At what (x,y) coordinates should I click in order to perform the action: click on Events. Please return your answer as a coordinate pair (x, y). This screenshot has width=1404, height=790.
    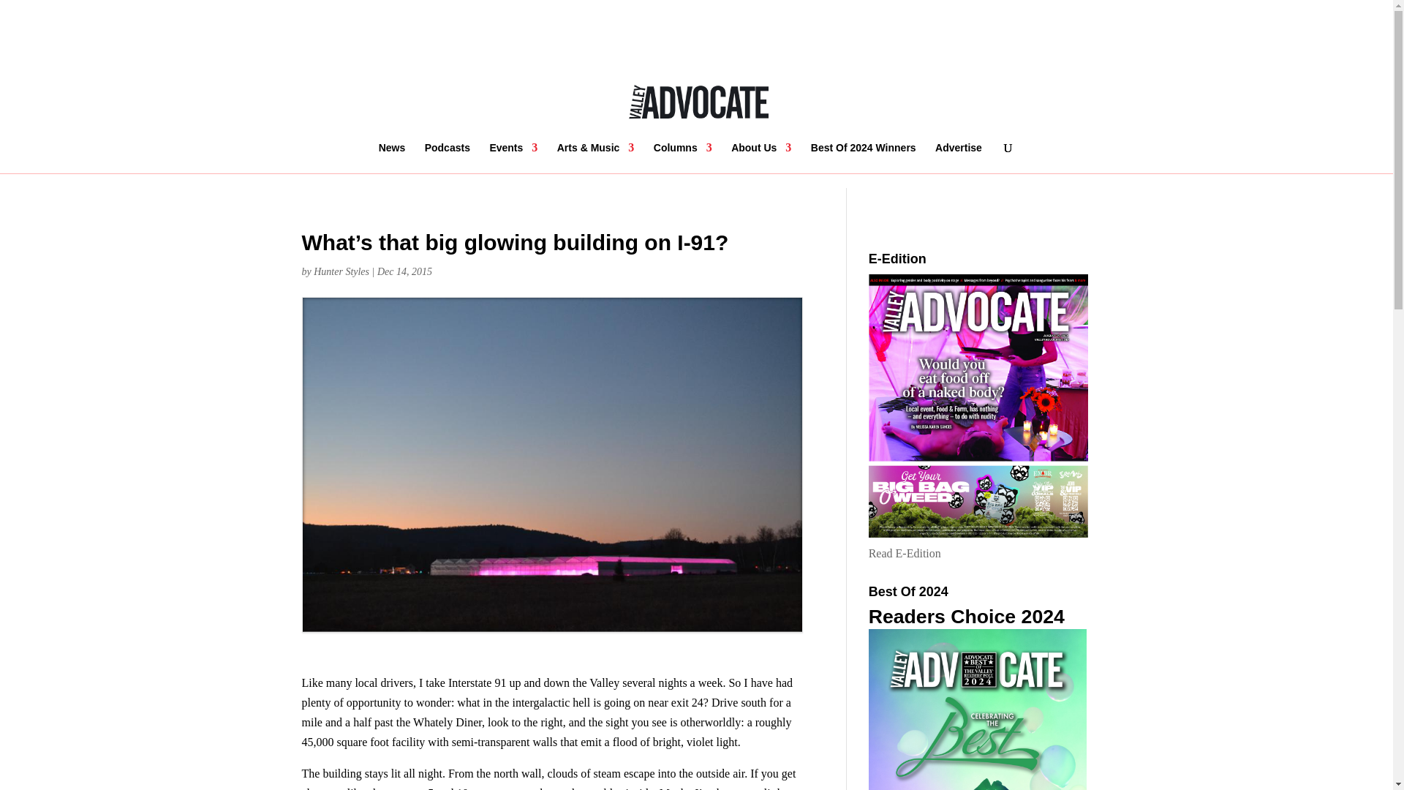
    Looking at the image, I should click on (513, 158).